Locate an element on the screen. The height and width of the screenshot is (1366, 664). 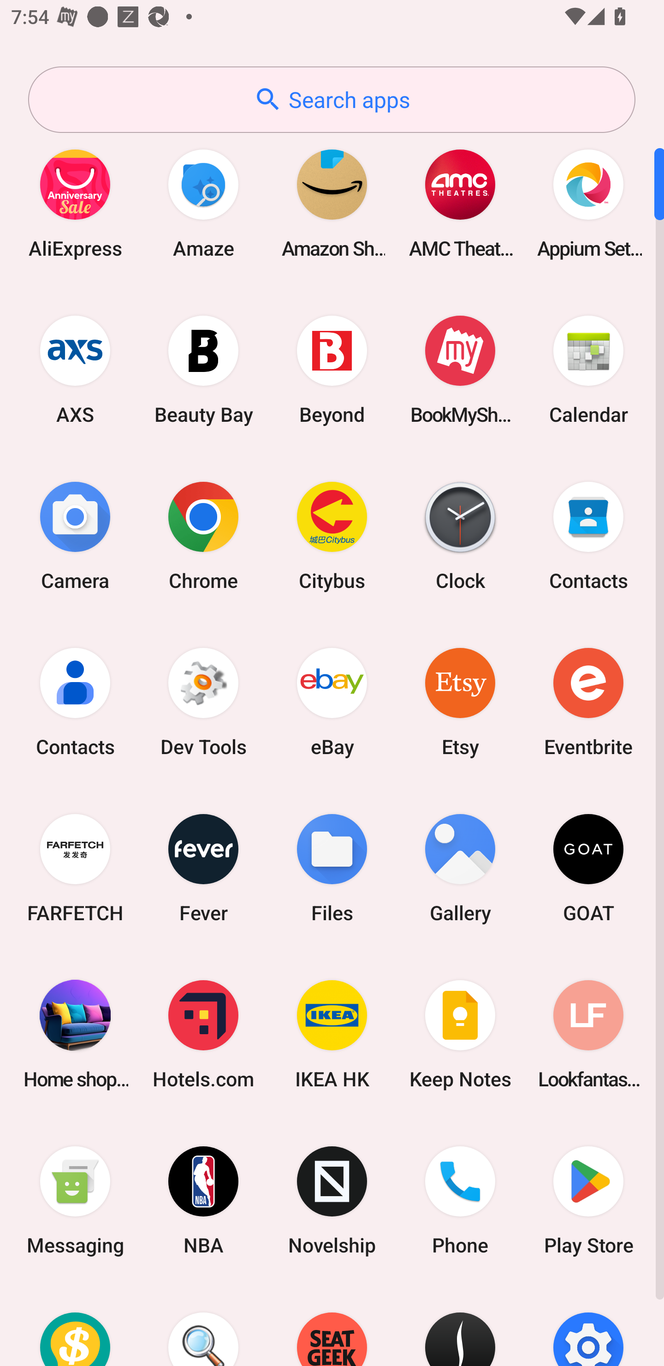
NBA is located at coordinates (203, 1201).